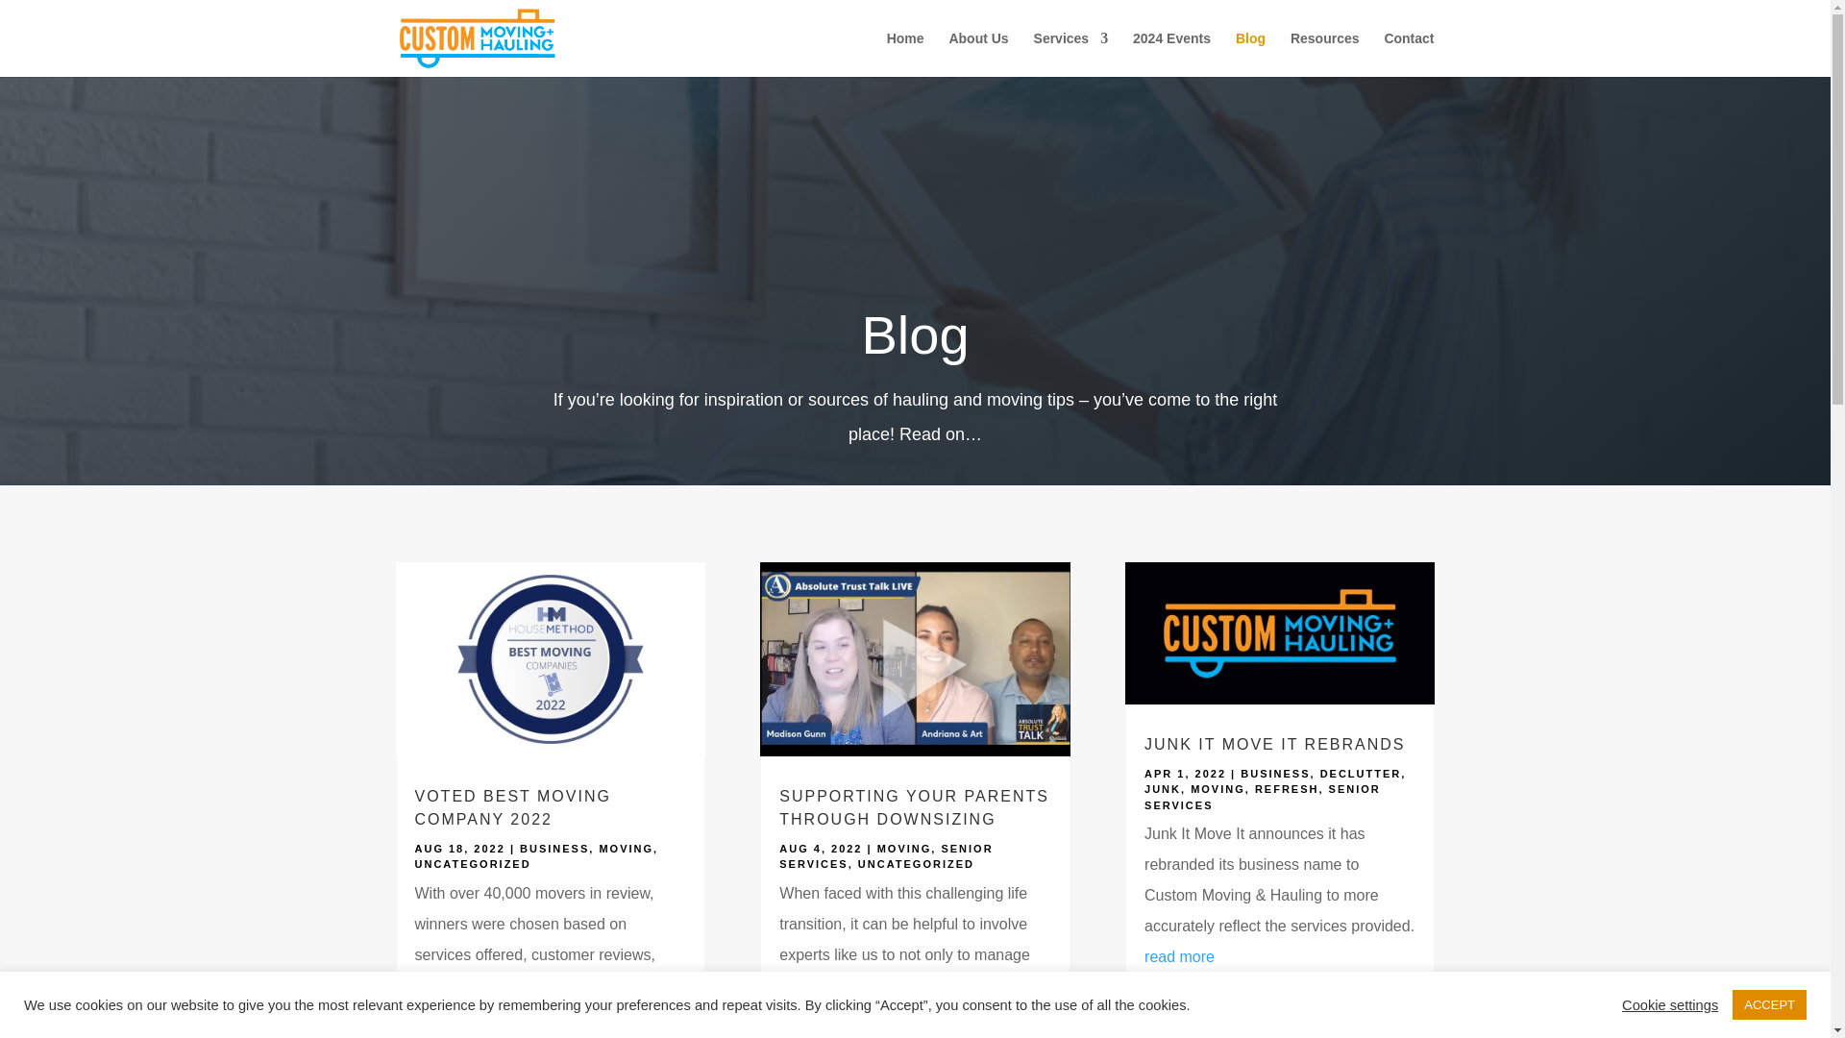 The width and height of the screenshot is (1845, 1038). Describe the element at coordinates (625, 848) in the screenshot. I see `MOVING` at that location.